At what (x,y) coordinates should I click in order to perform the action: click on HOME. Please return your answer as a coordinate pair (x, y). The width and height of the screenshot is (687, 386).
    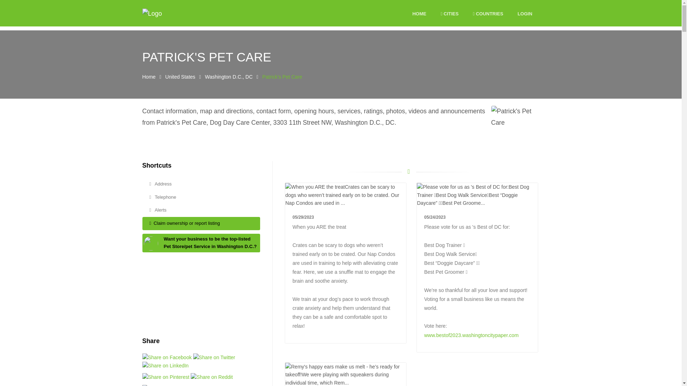
    Looking at the image, I should click on (419, 14).